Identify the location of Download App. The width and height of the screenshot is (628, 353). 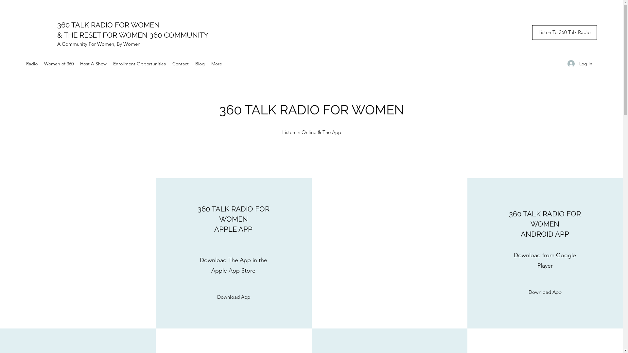
(545, 292).